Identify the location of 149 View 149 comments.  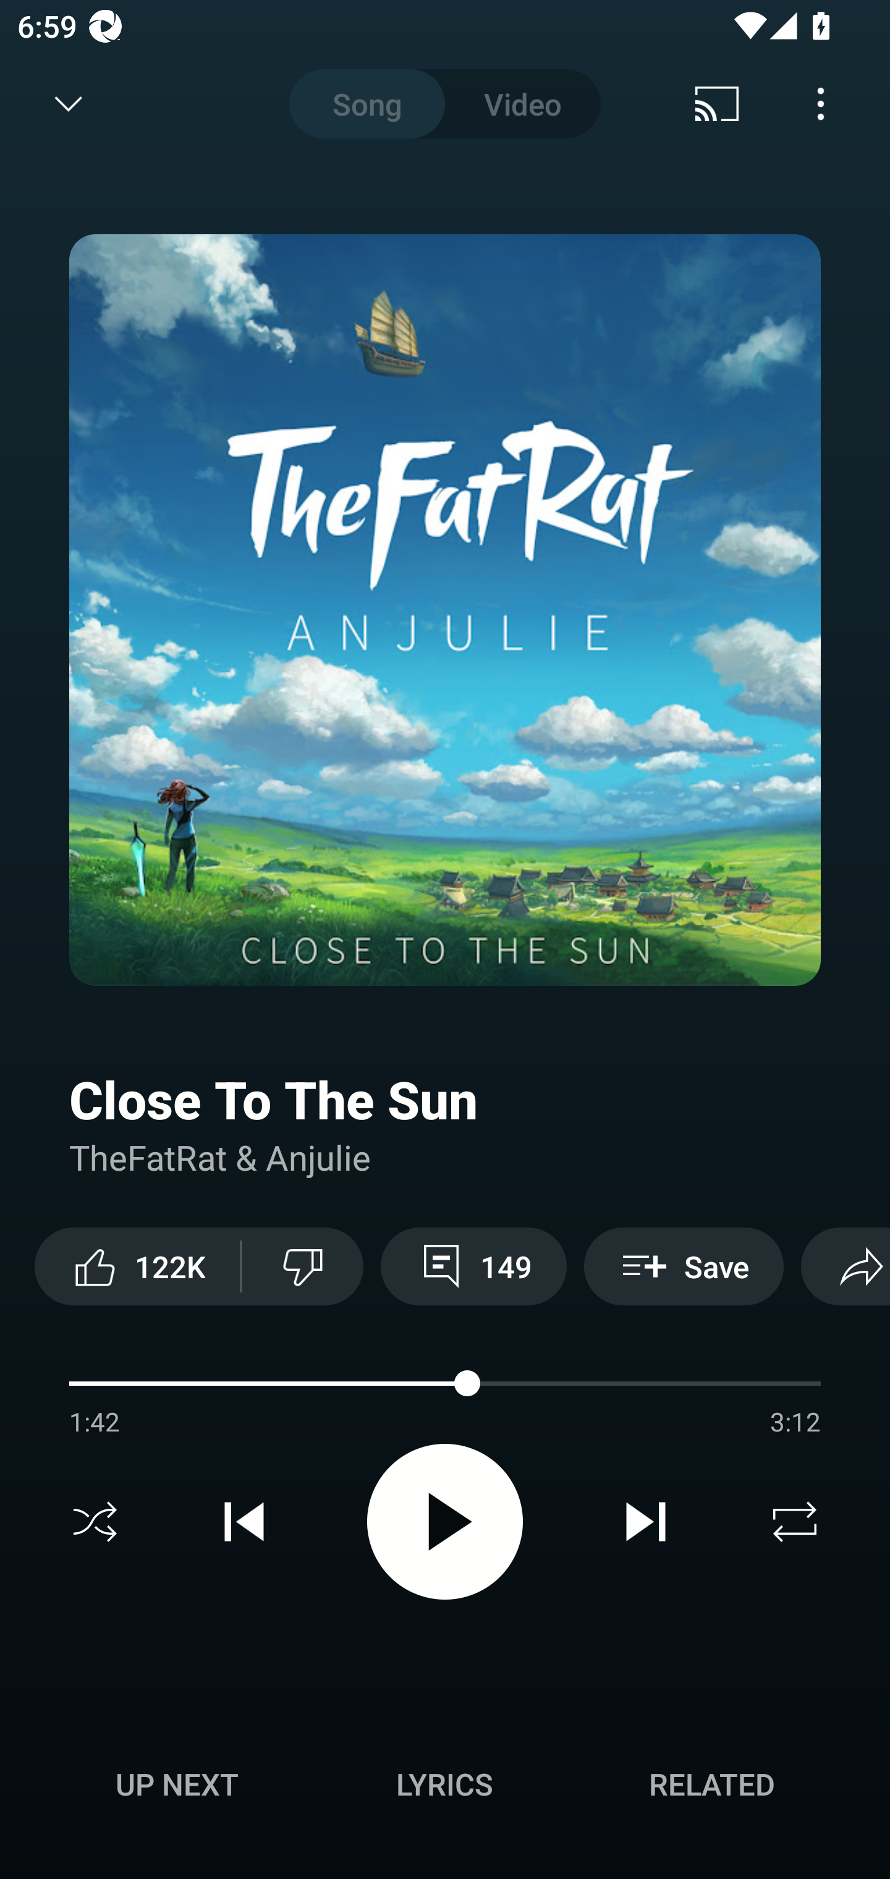
(473, 1266).